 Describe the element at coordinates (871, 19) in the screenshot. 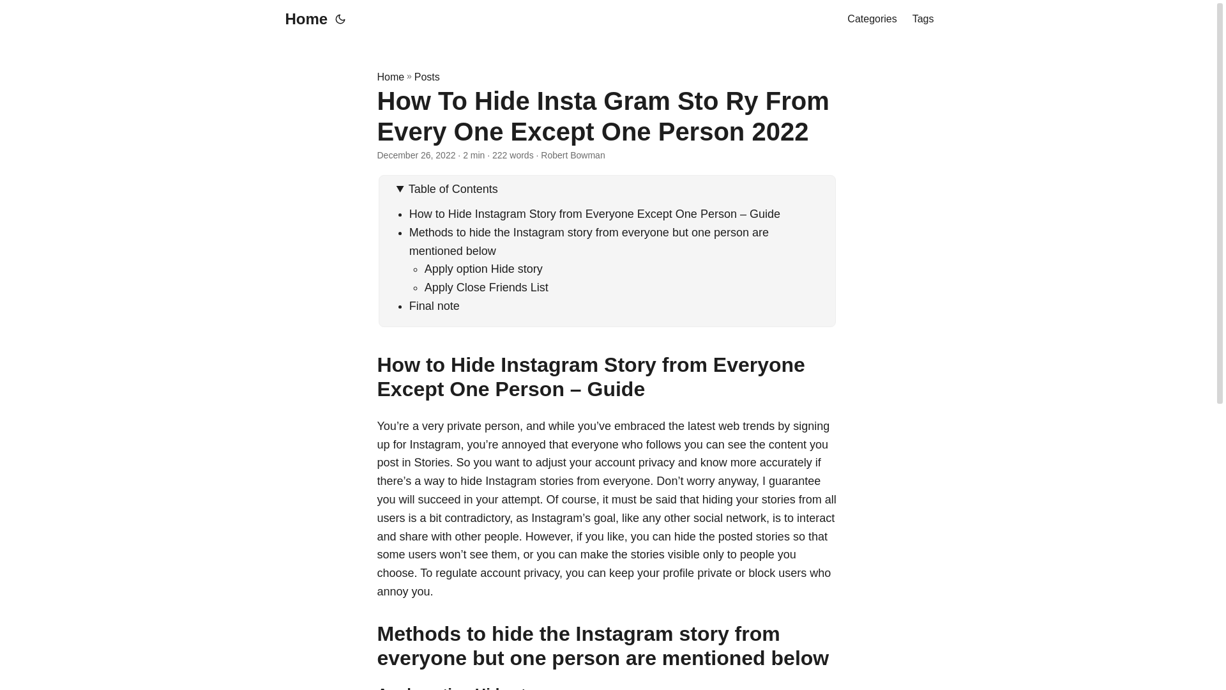

I see `Categories` at that location.